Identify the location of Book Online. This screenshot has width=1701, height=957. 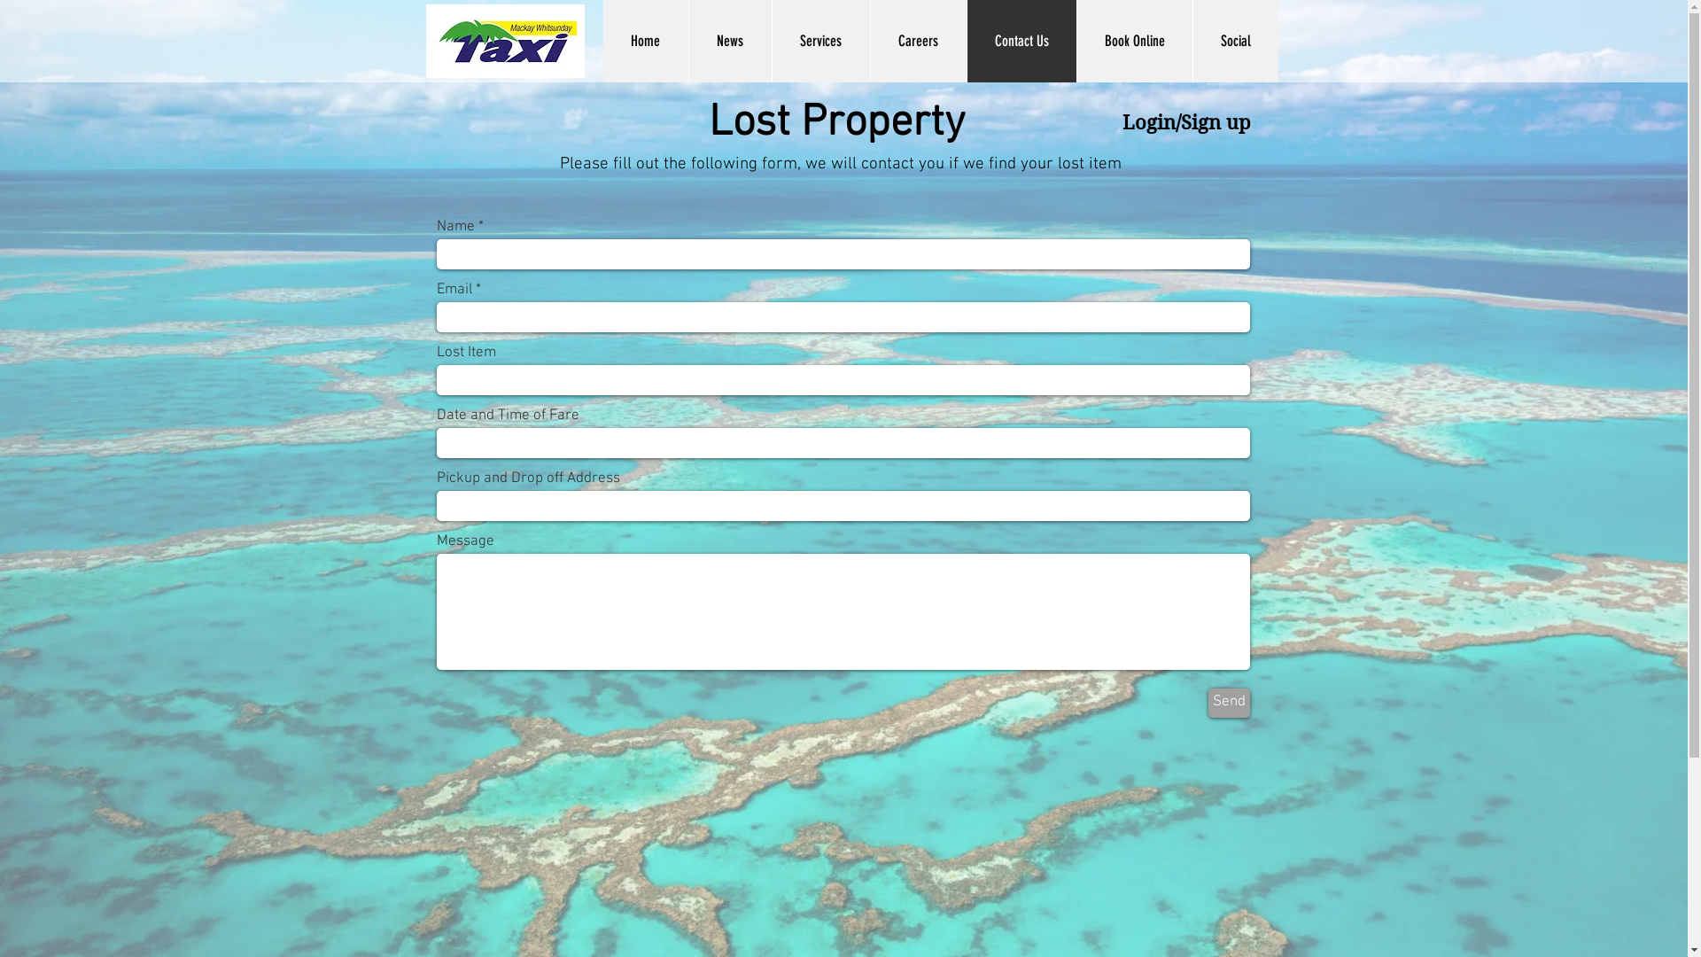
(1134, 41).